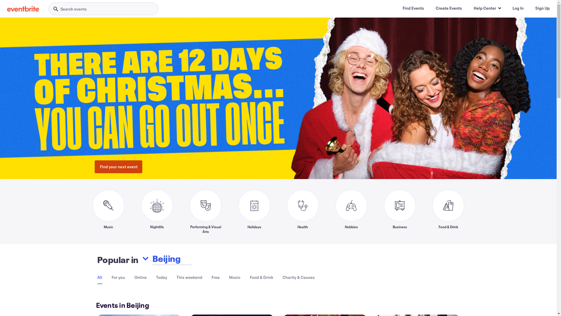  I want to click on Online, so click(141, 277).